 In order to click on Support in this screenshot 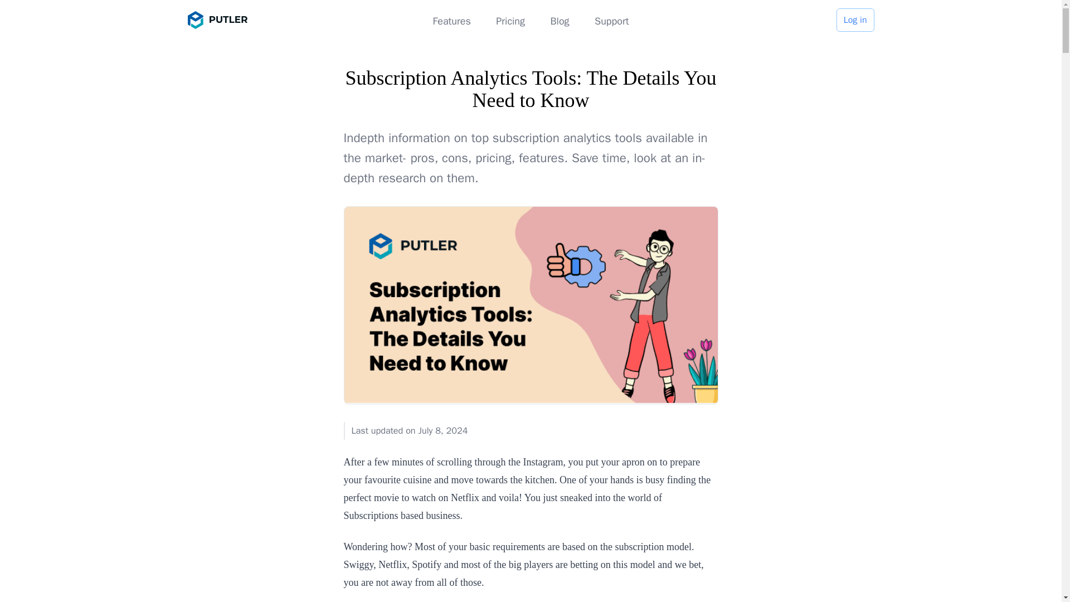, I will do `click(612, 21)`.